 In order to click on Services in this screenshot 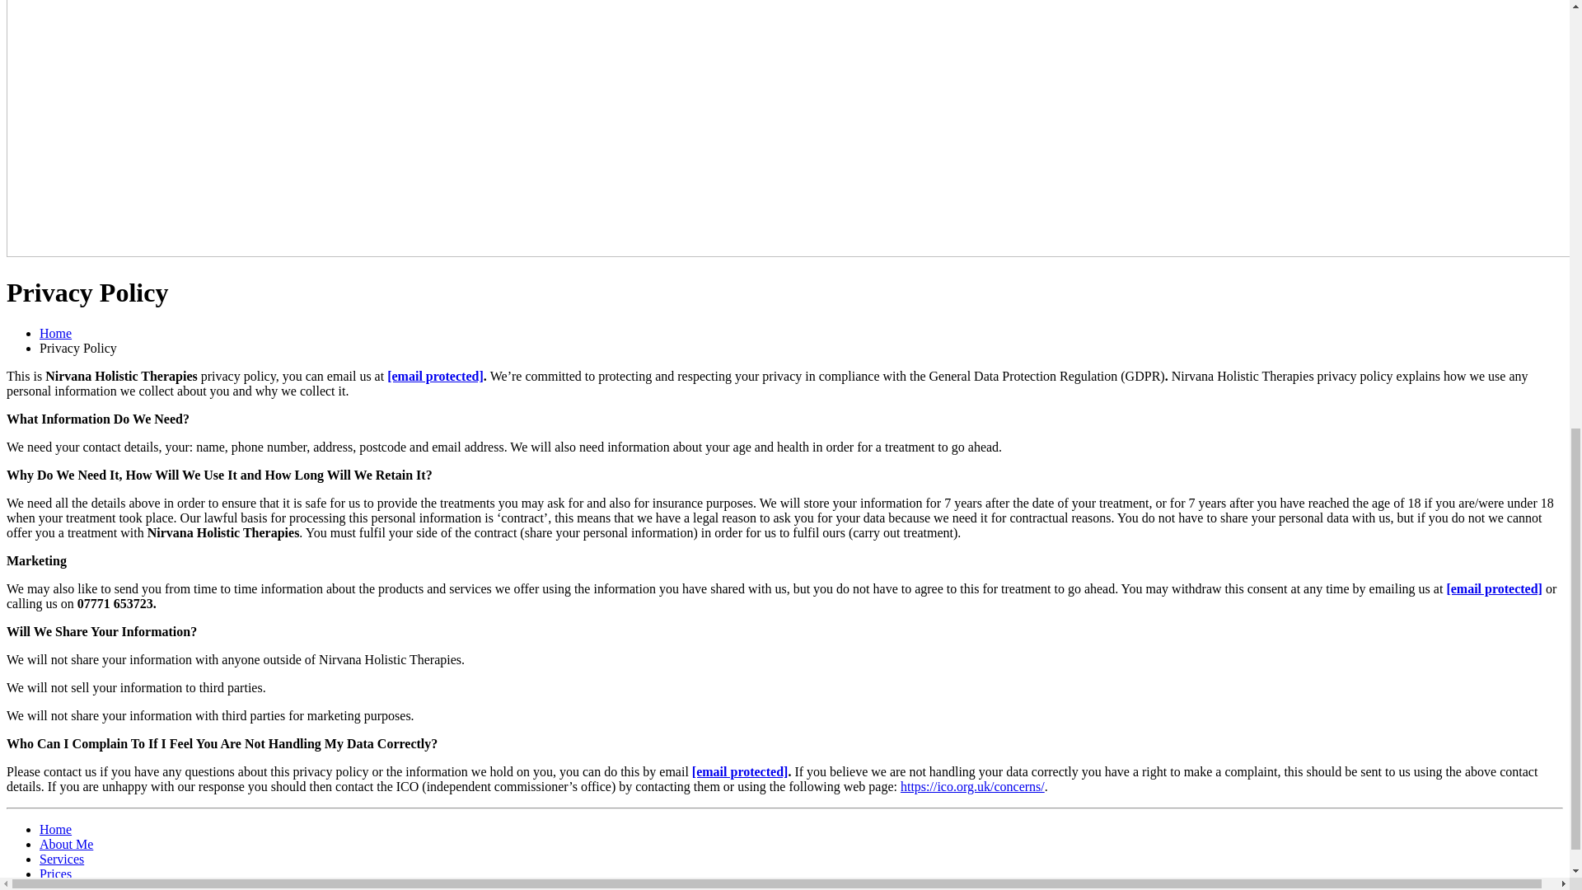, I will do `click(61, 859)`.